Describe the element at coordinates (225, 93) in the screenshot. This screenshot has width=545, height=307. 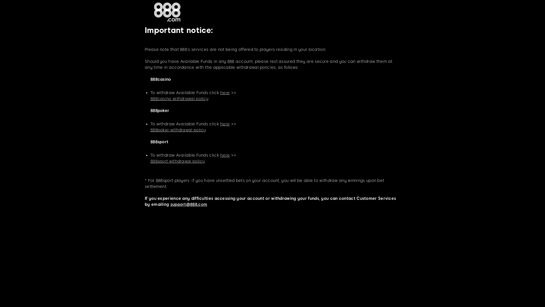
I see `here` at that location.